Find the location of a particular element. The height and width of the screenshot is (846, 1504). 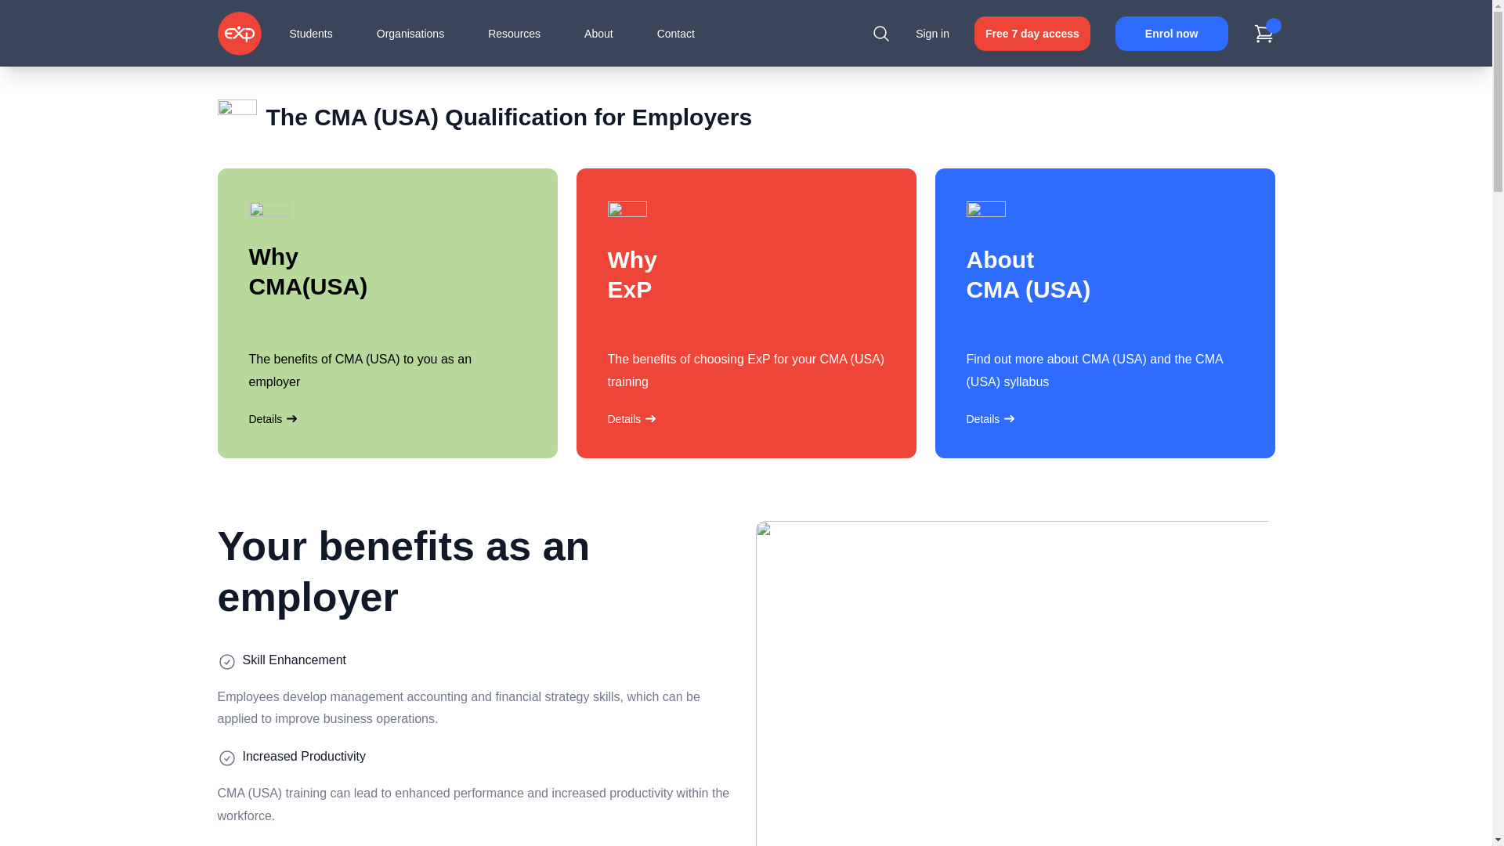

Go to your Cart is located at coordinates (1264, 33).